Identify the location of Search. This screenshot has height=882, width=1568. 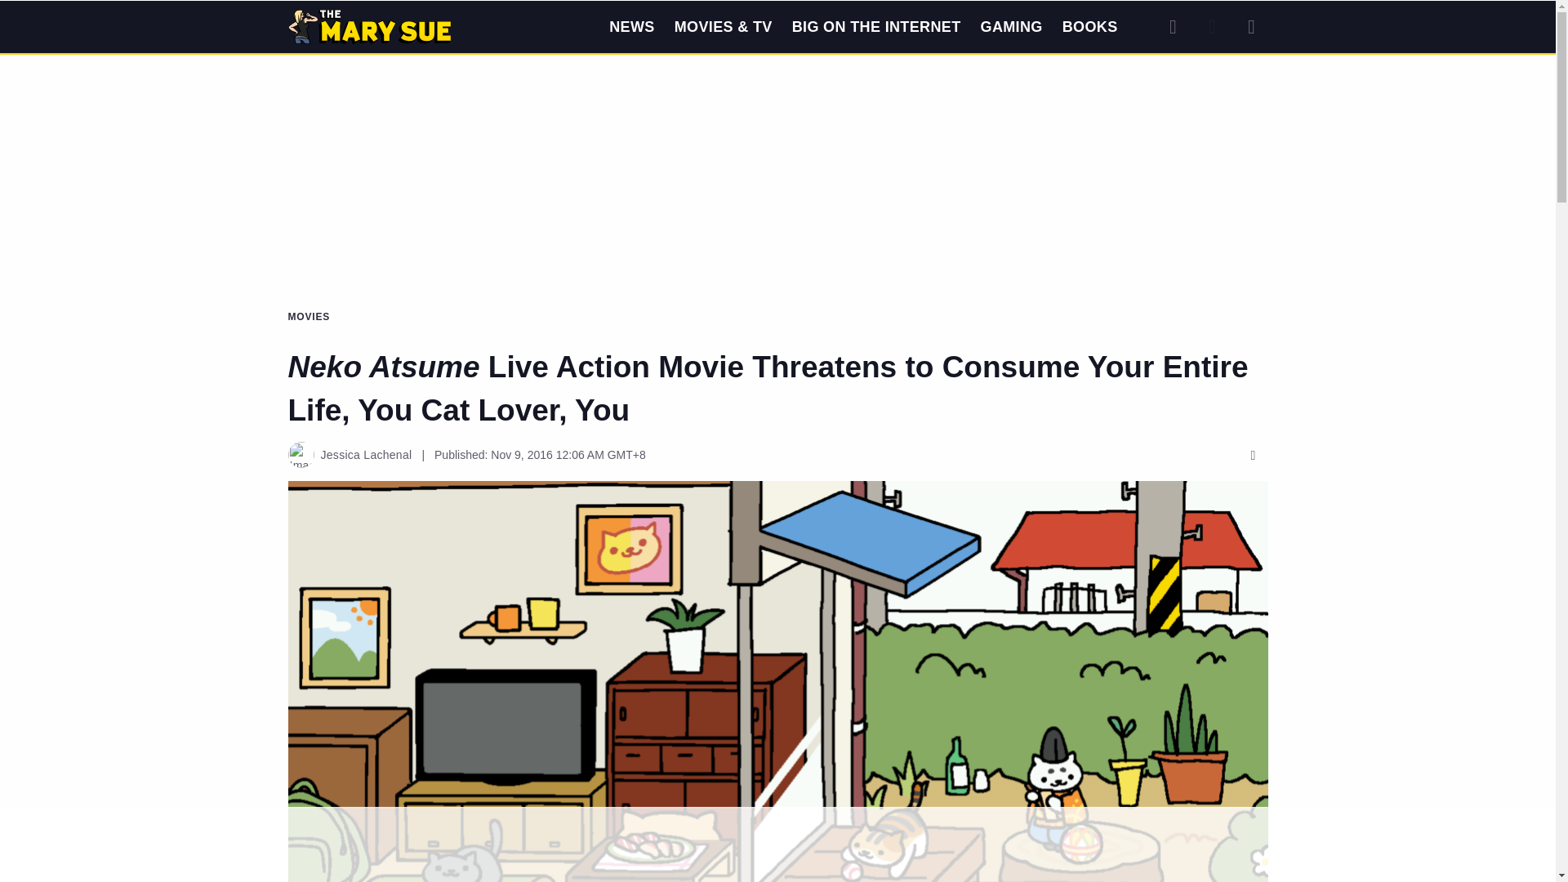
(1173, 26).